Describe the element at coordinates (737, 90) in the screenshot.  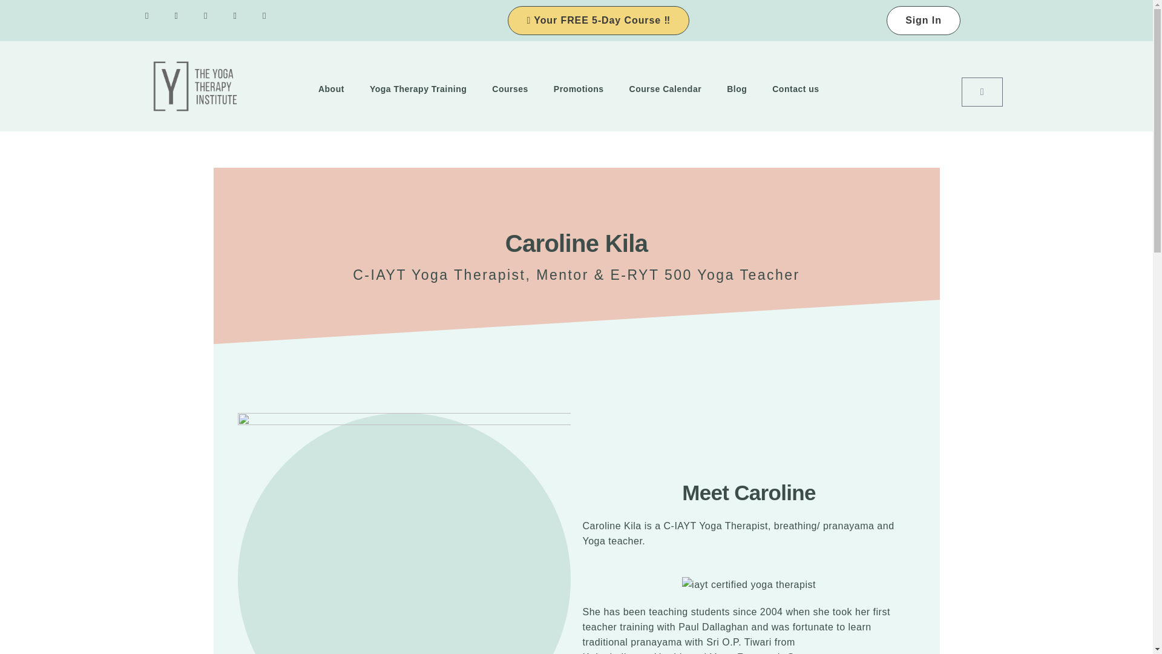
I see `Blog` at that location.